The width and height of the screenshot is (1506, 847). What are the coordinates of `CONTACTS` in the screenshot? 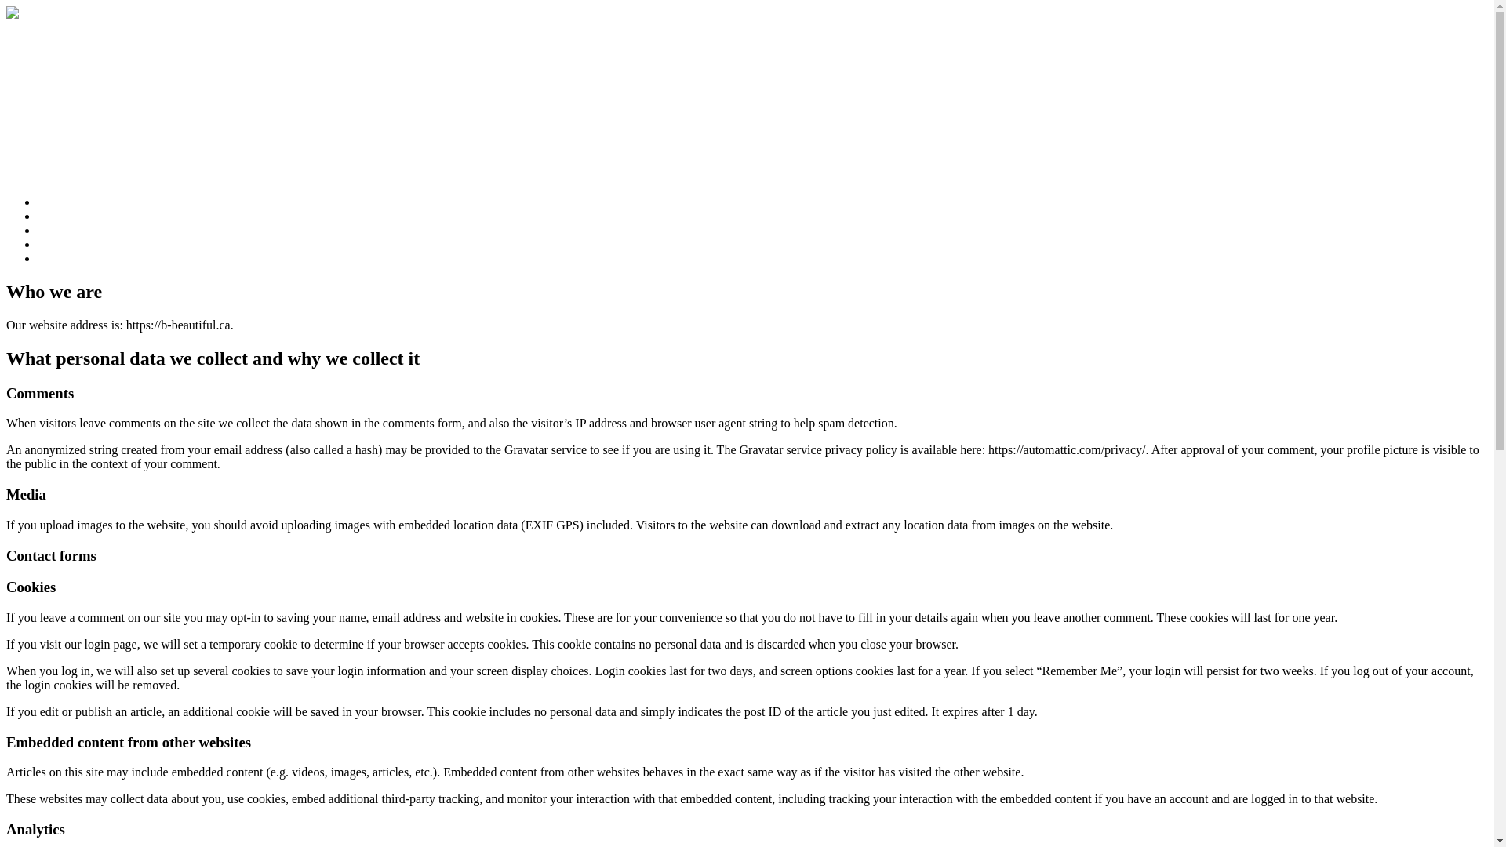 It's located at (71, 259).